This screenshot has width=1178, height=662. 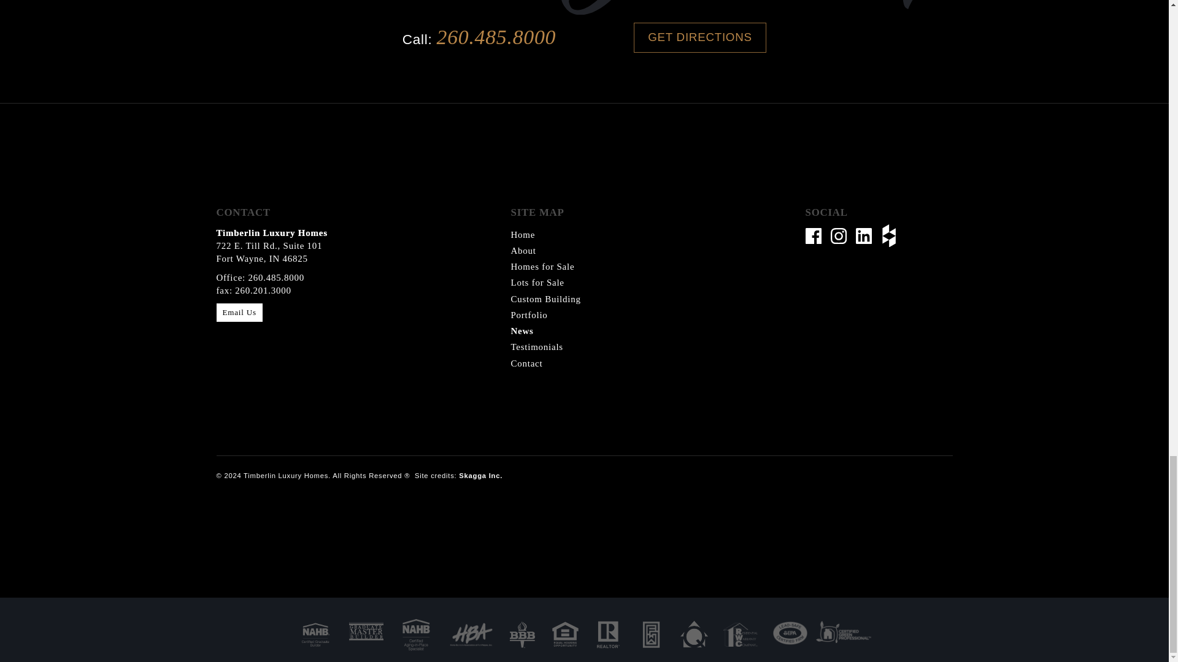 I want to click on 260.485.8000, so click(x=275, y=277).